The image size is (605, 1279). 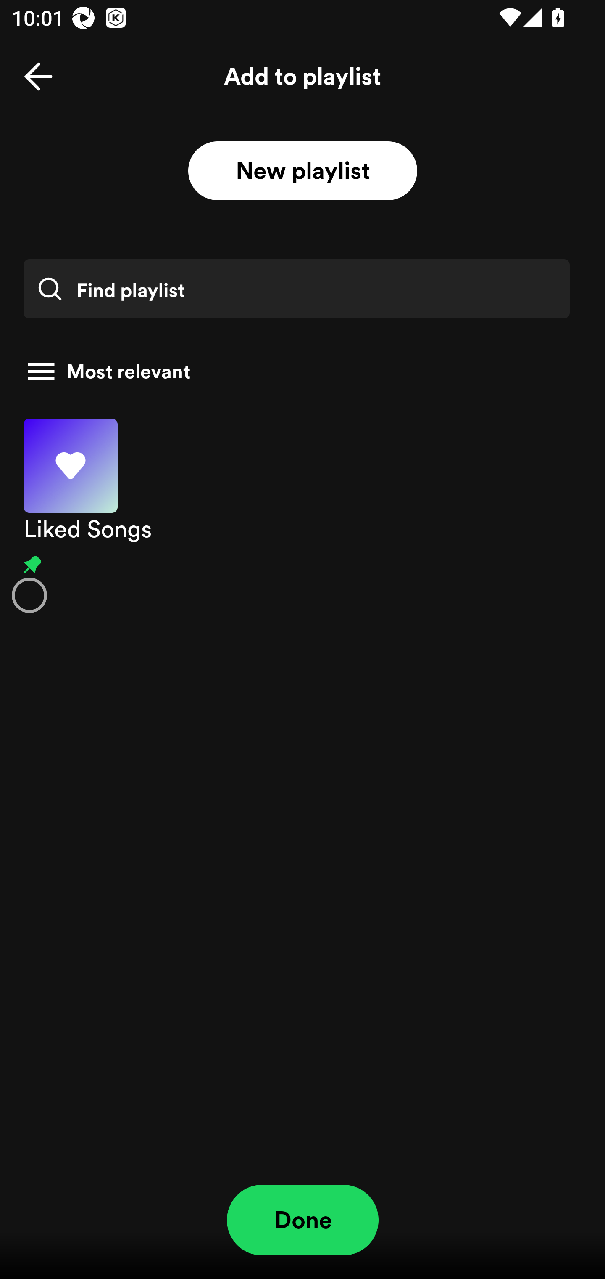 I want to click on Done, so click(x=302, y=1220).